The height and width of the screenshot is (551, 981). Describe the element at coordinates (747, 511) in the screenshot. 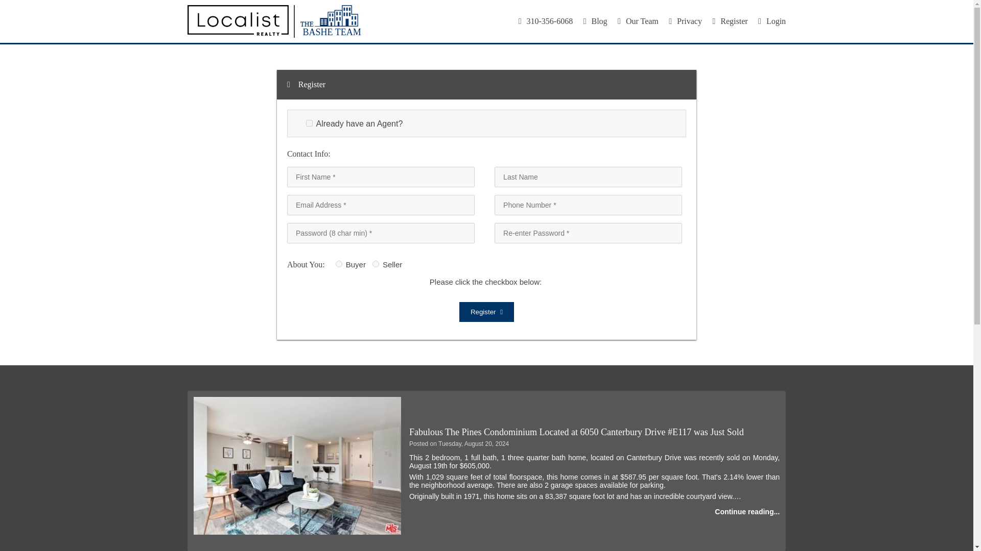

I see `Continue reading...` at that location.